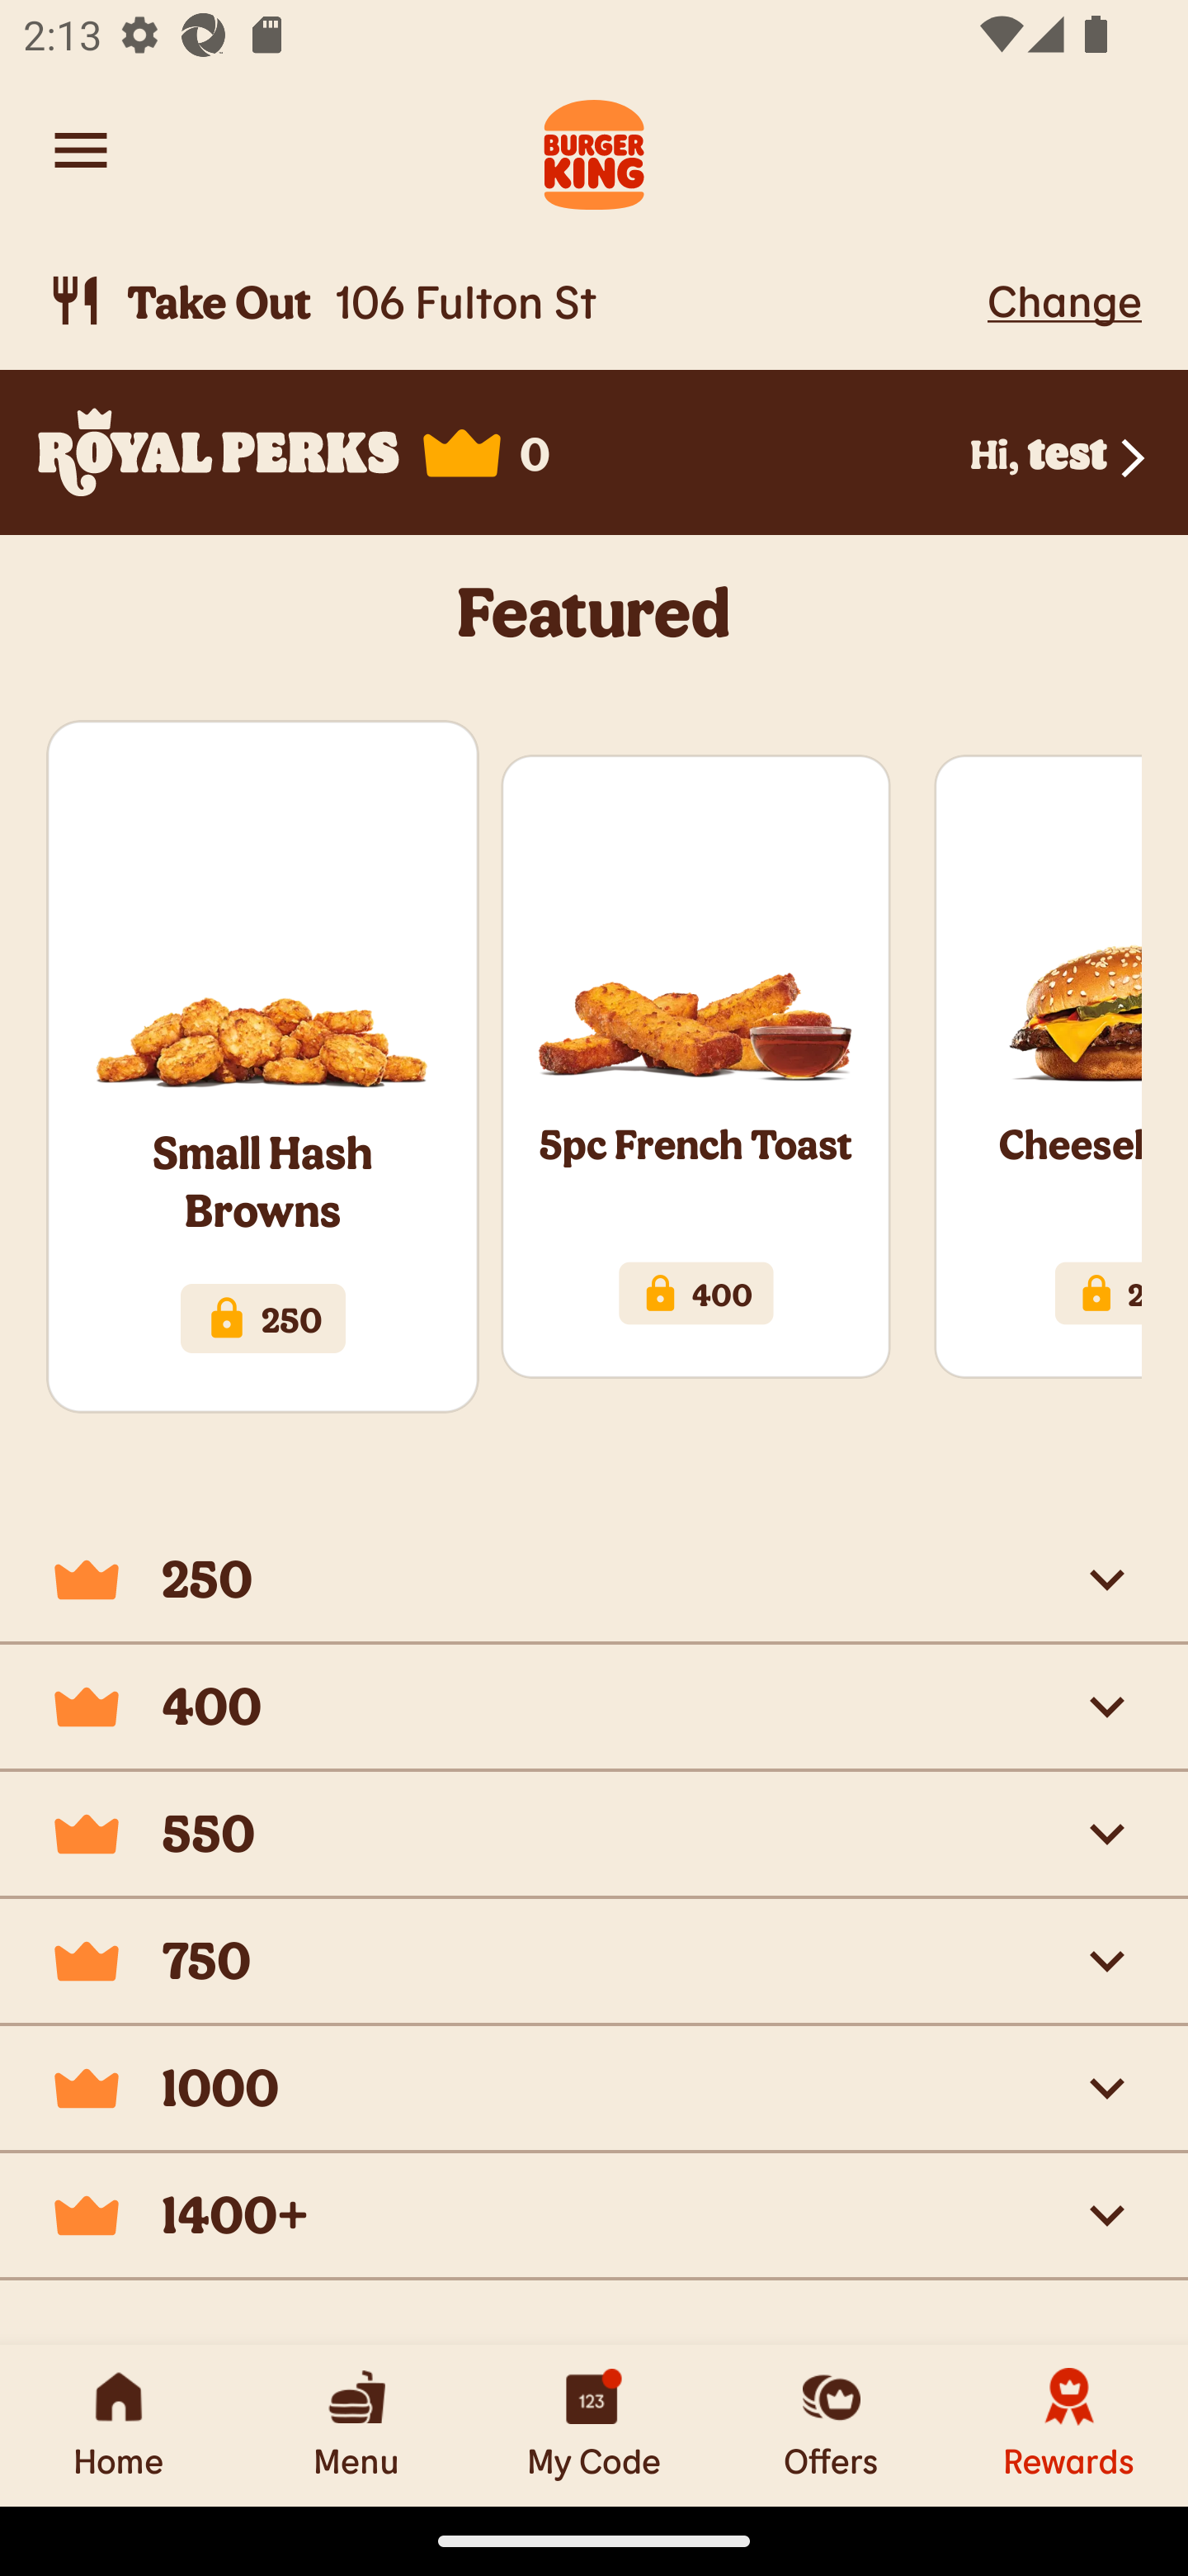 This screenshot has width=1188, height=2576. What do you see at coordinates (511, 301) in the screenshot?
I see `Take Out, 106 Fulton St  Take Out 106 Fulton St` at bounding box center [511, 301].